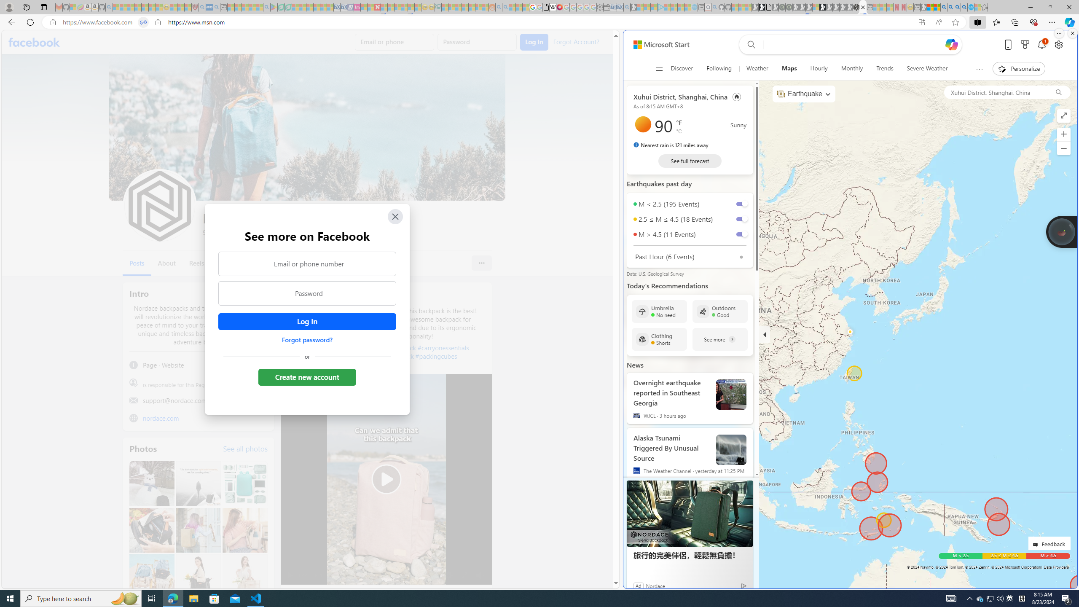  Describe the element at coordinates (384, 7) in the screenshot. I see `Trusted Community Engagement and Contributions | Guidelines` at that location.